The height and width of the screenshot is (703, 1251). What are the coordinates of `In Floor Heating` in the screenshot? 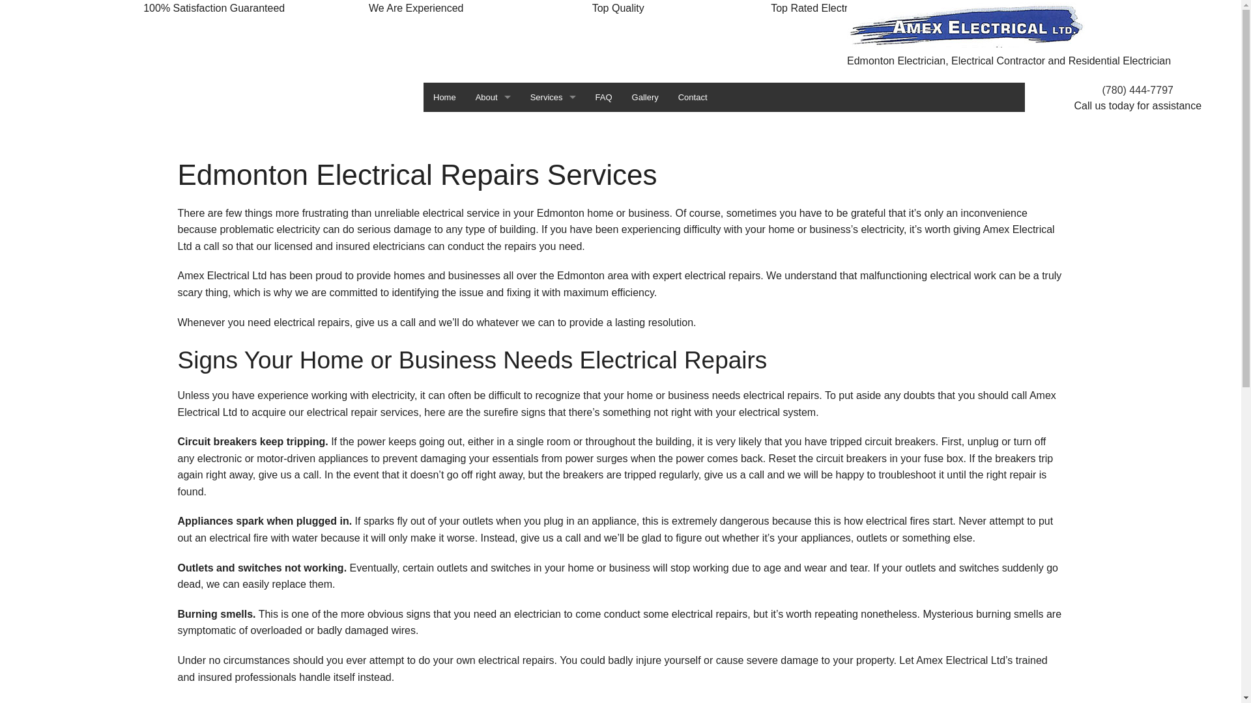 It's located at (553, 215).